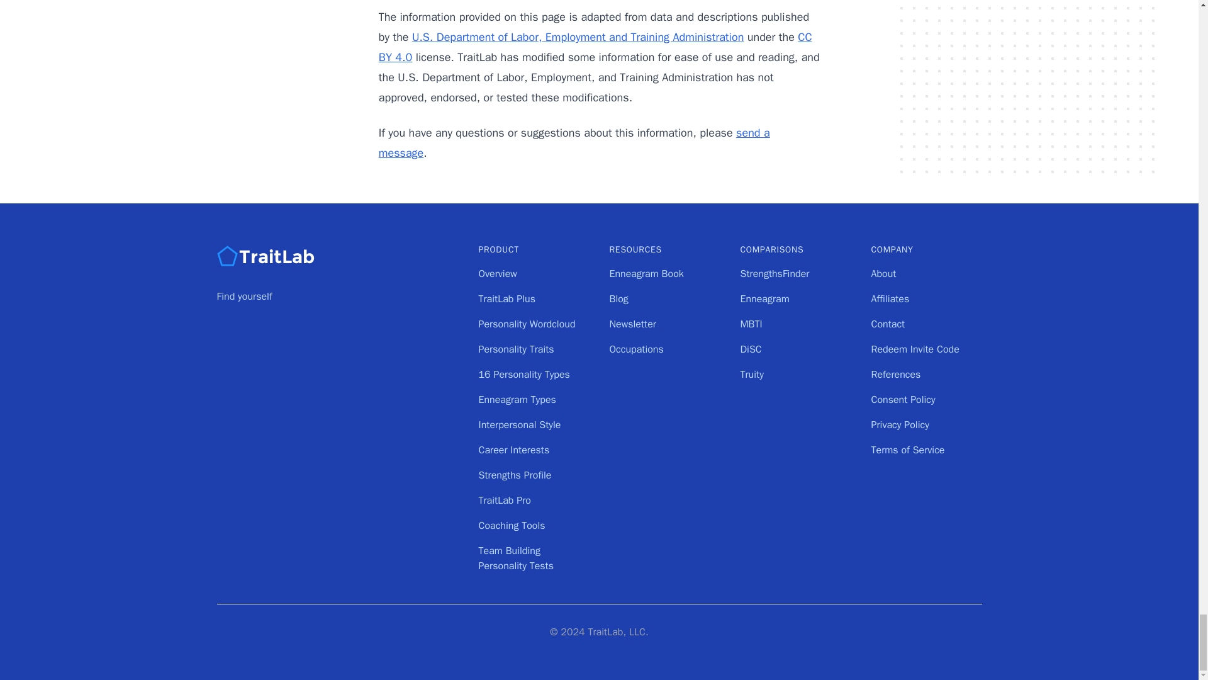 The image size is (1208, 680). I want to click on CC BY 4.0, so click(595, 47).